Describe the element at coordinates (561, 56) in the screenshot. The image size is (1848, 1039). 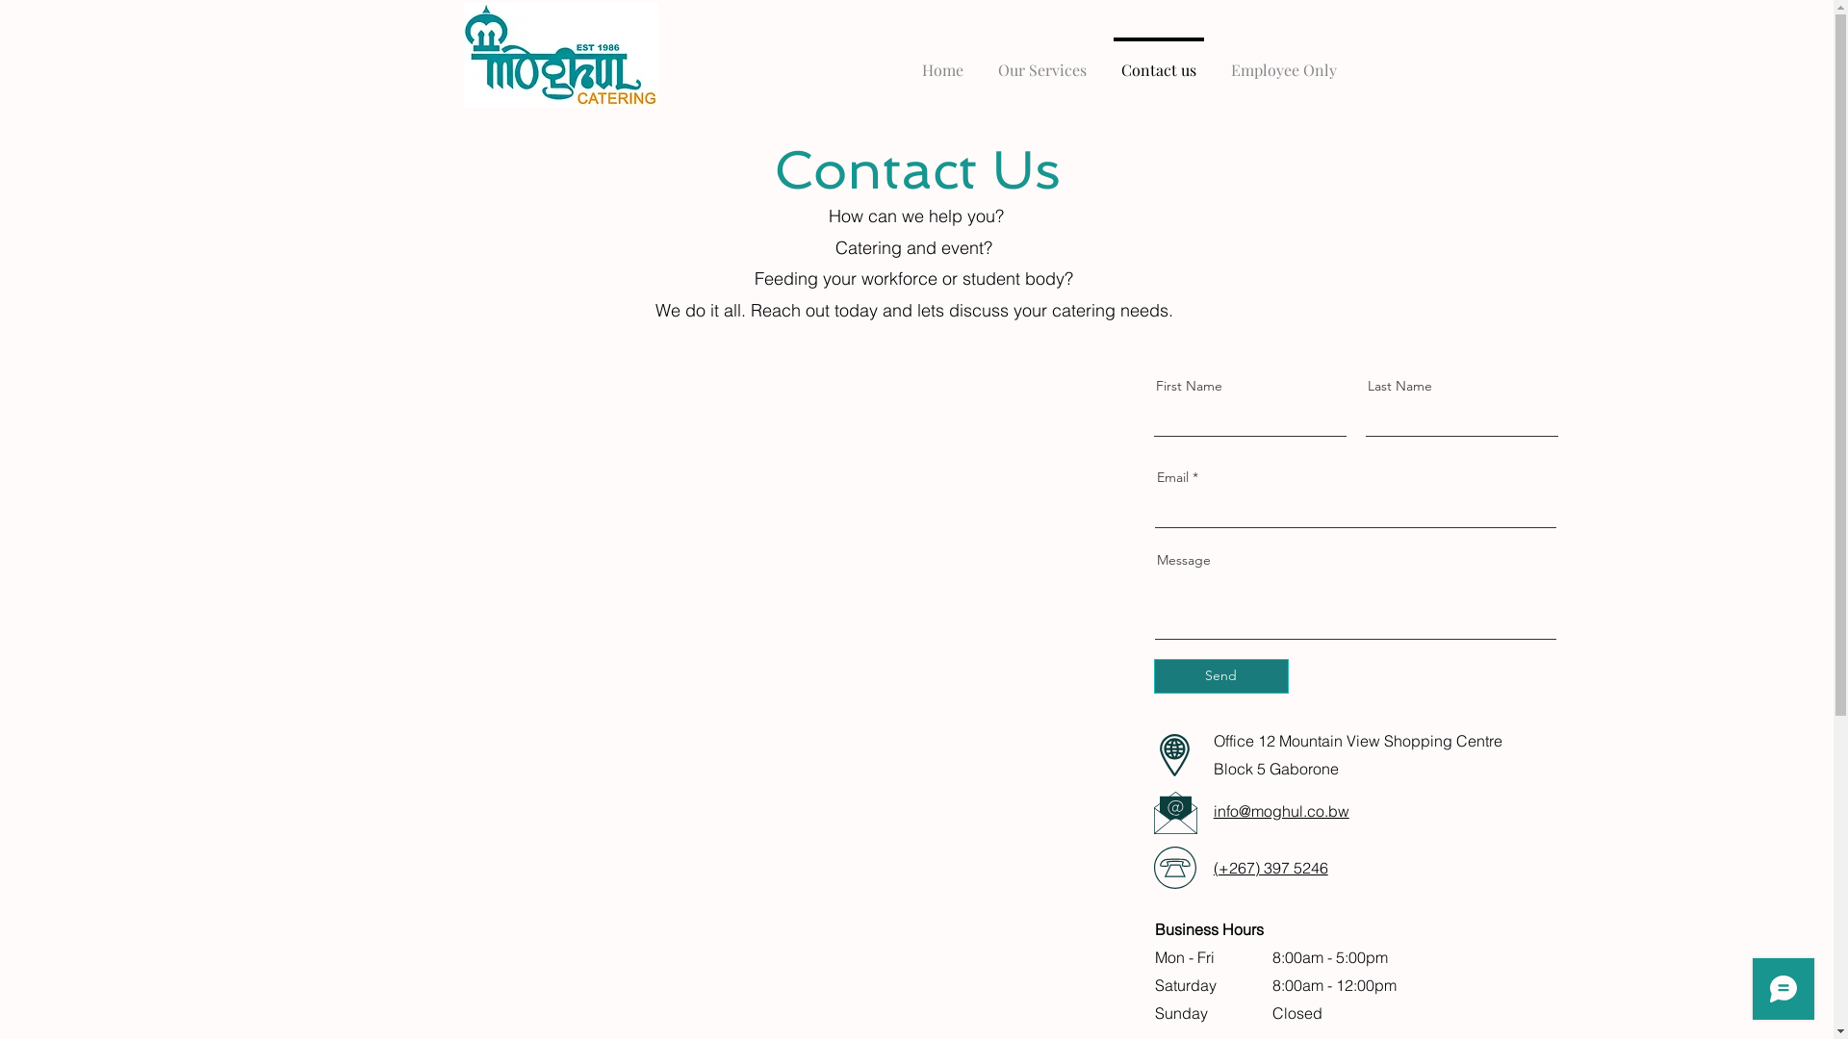
I see `Moghul-new Logo.jpg` at that location.